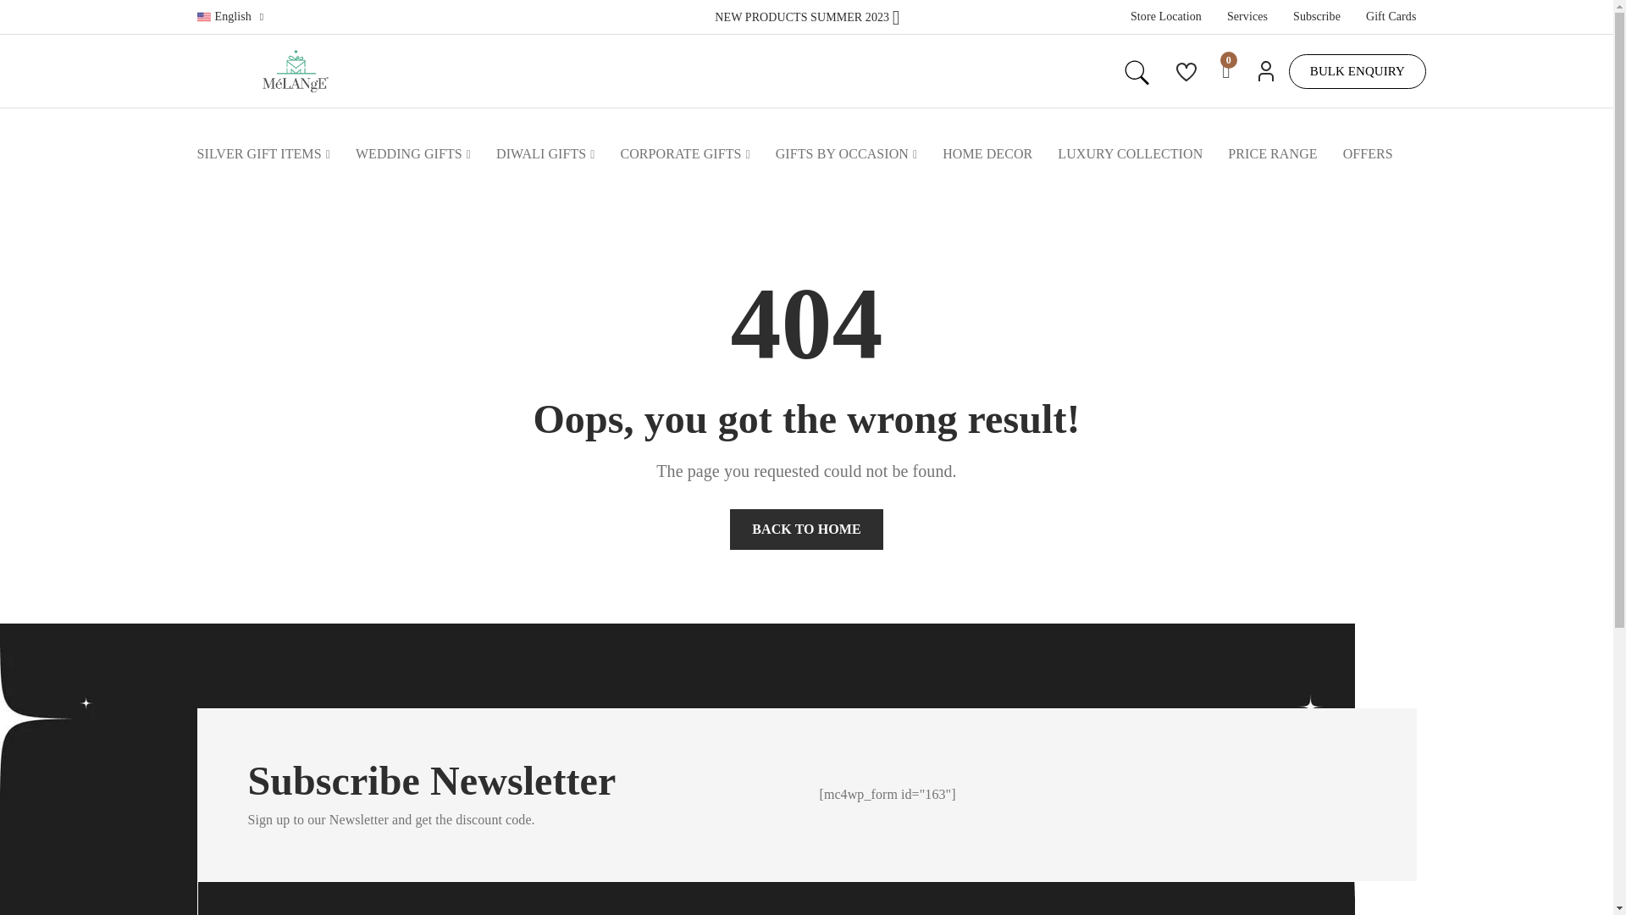 This screenshot has width=1626, height=915. I want to click on Subscribe, so click(1316, 17).